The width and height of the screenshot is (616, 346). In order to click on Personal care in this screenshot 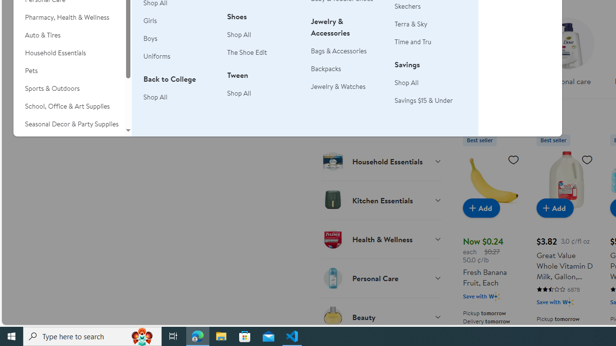, I will do `click(568, 49)`.